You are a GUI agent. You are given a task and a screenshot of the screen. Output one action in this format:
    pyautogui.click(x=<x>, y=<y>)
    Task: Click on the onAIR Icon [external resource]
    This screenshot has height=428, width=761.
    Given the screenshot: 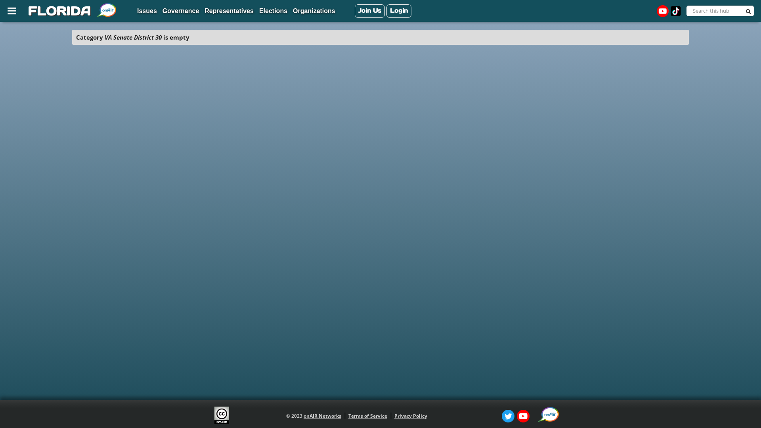 What is the action you would take?
    pyautogui.click(x=549, y=415)
    